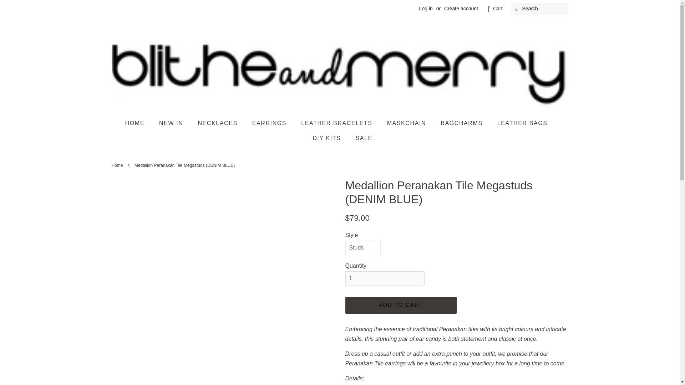  I want to click on Back to the frontpage, so click(118, 165).